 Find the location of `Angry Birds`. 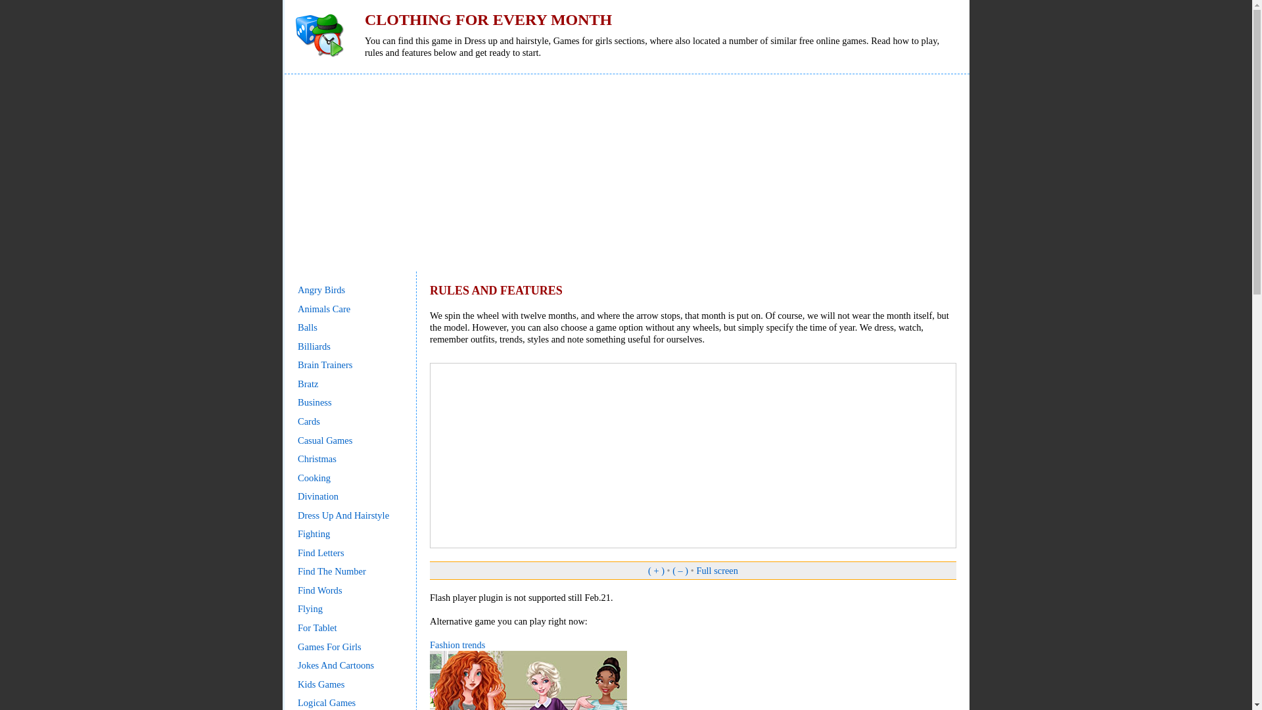

Angry Birds is located at coordinates (321, 290).